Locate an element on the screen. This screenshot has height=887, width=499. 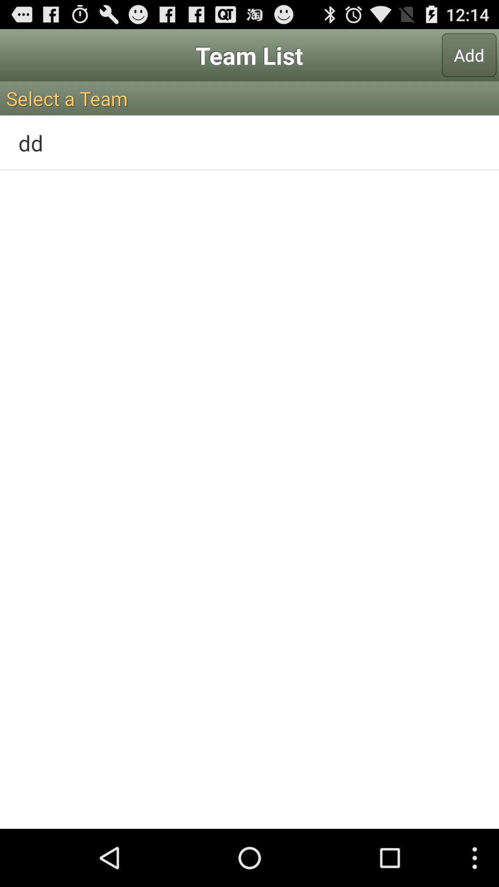
swipe until dd icon is located at coordinates (249, 143).